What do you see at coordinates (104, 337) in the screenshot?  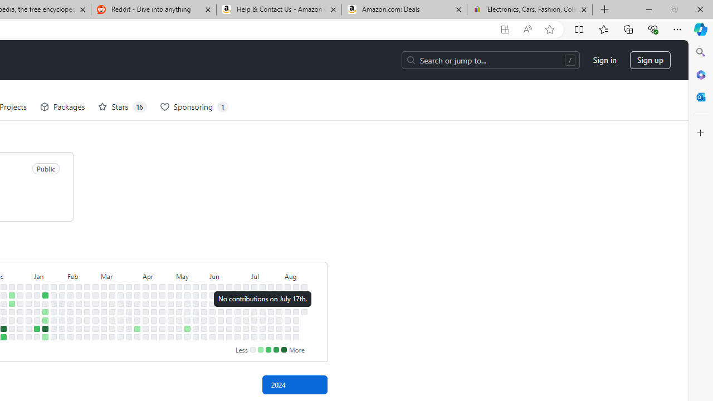 I see `No contributions on March 9th.` at bounding box center [104, 337].